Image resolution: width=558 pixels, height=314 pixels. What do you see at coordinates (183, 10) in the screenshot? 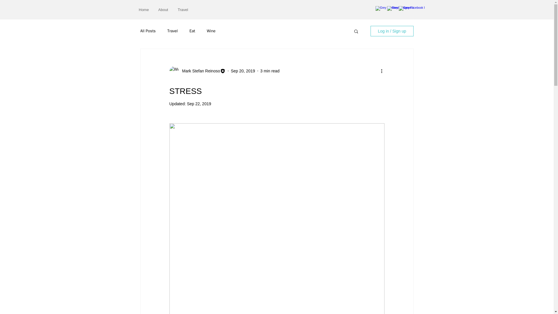
I see `Travel` at bounding box center [183, 10].